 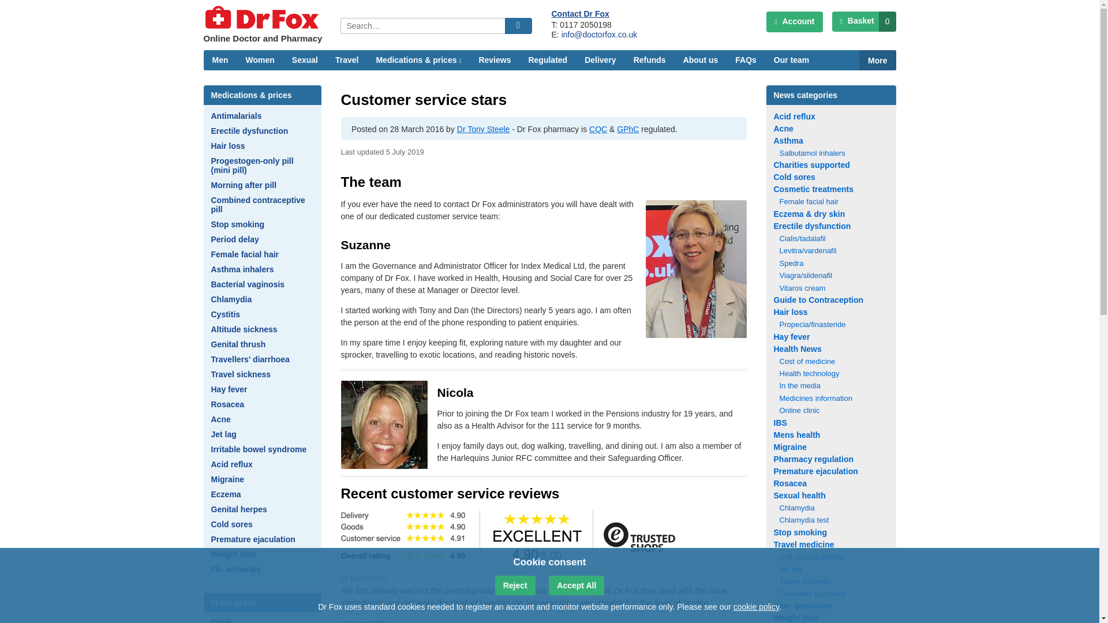 What do you see at coordinates (585, 24) in the screenshot?
I see `0117 2050198` at bounding box center [585, 24].